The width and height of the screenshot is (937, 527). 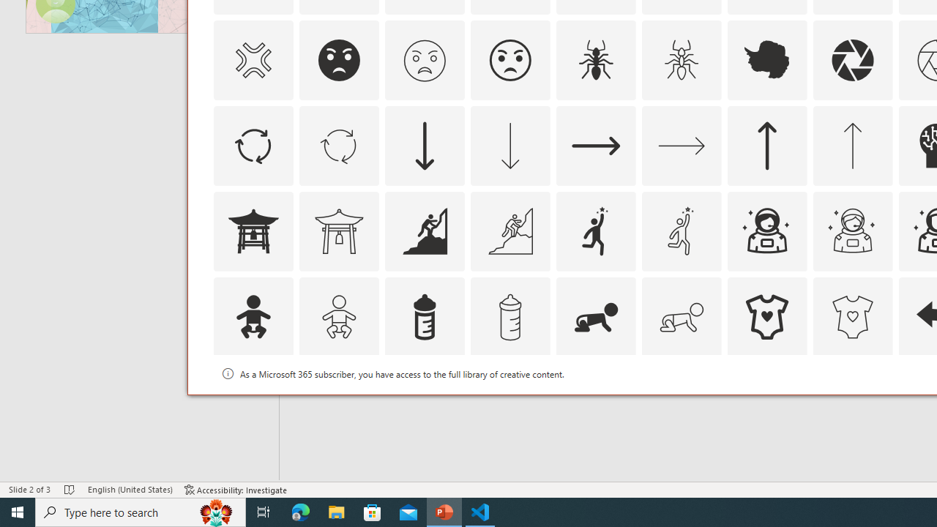 What do you see at coordinates (596, 145) in the screenshot?
I see `AutomationID: Icons_ArrowRight` at bounding box center [596, 145].